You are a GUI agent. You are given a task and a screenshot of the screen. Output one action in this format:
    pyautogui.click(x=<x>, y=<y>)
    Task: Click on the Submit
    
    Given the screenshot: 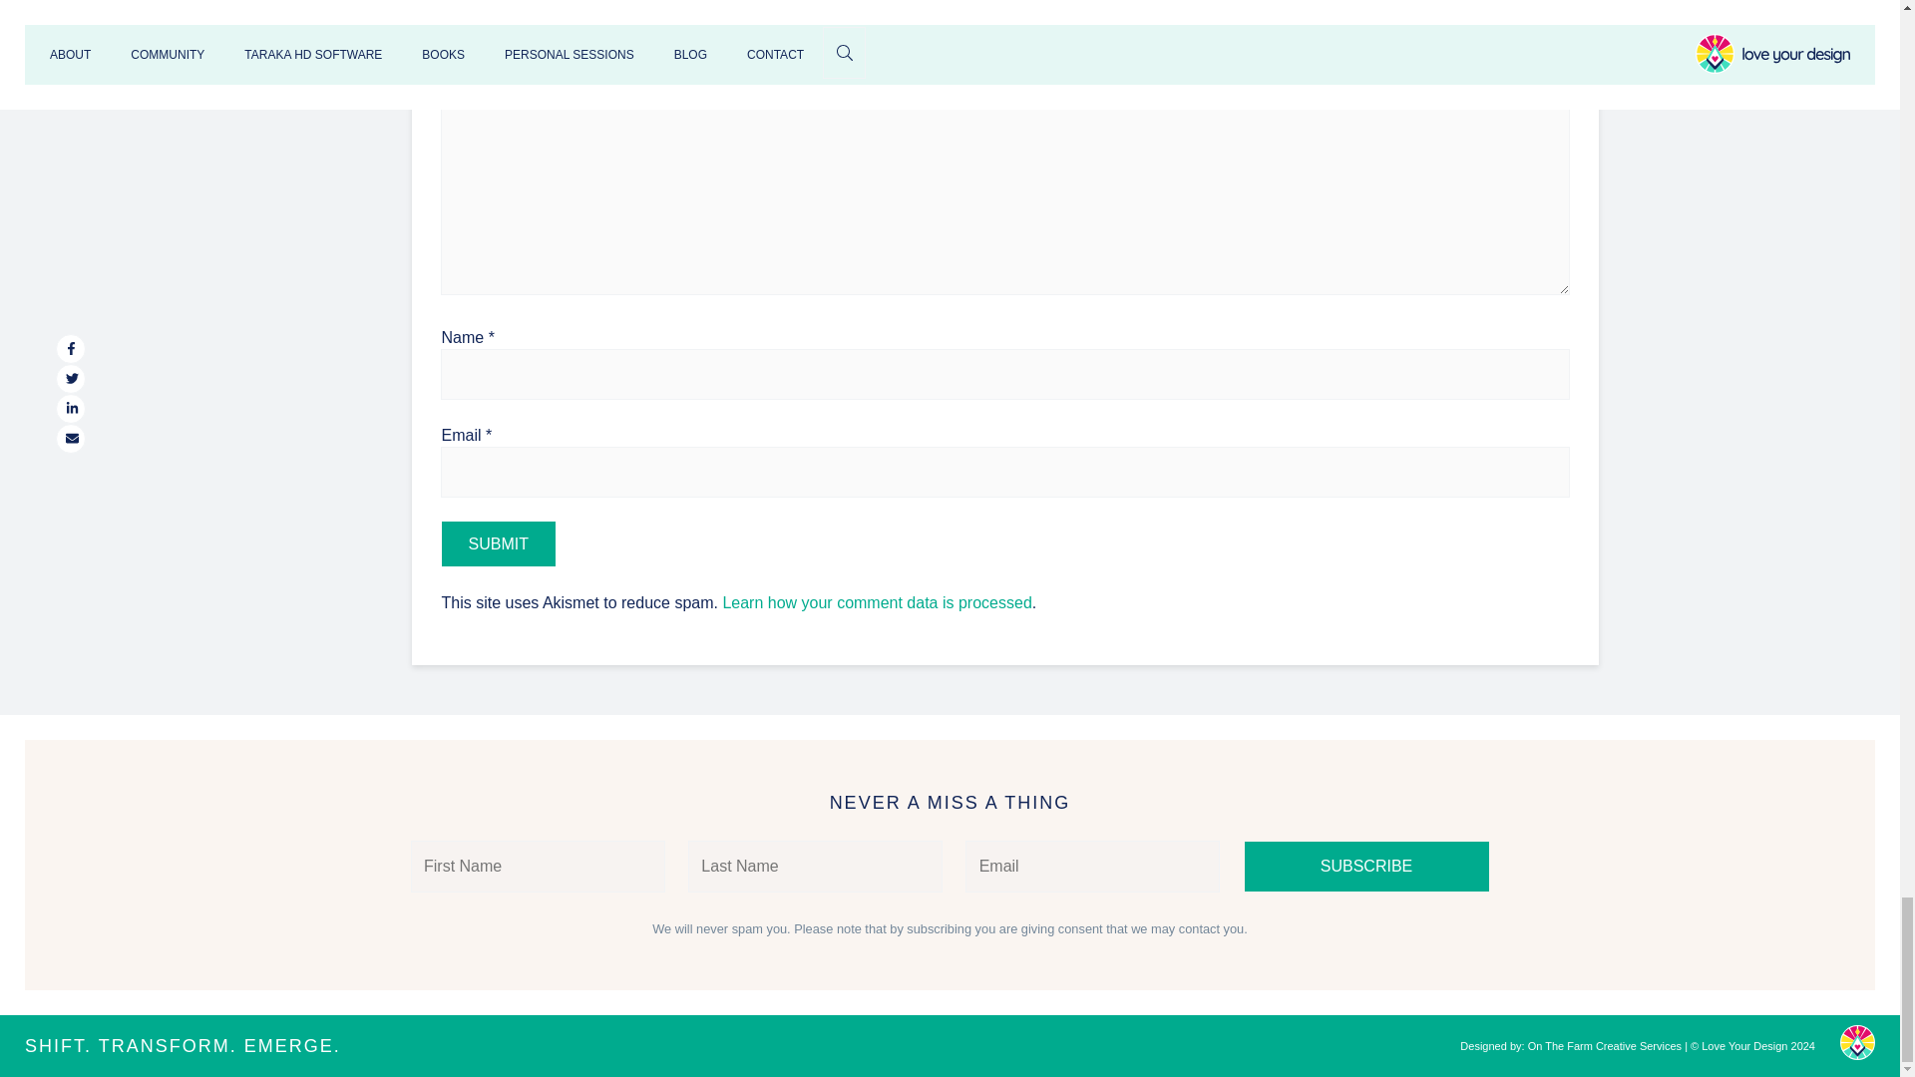 What is the action you would take?
    pyautogui.click(x=497, y=543)
    